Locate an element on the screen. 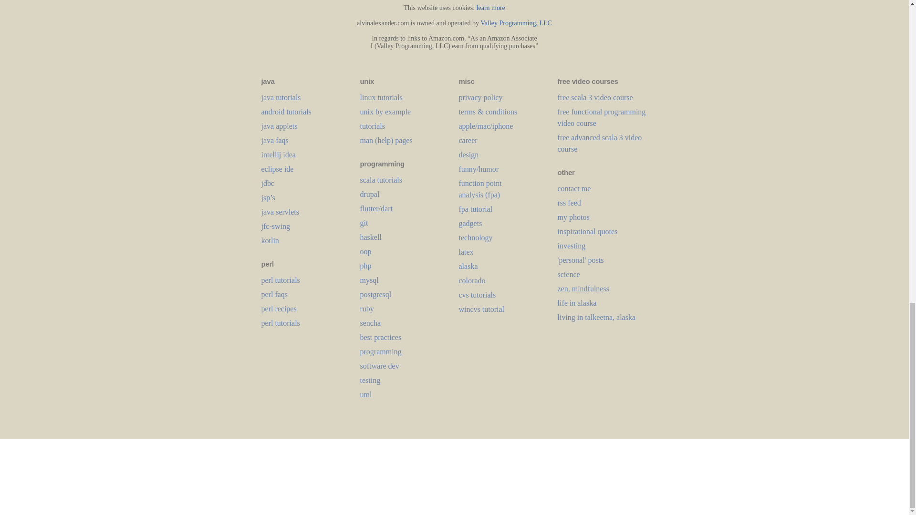 The height and width of the screenshot is (515, 916). rss feed is located at coordinates (569, 203).